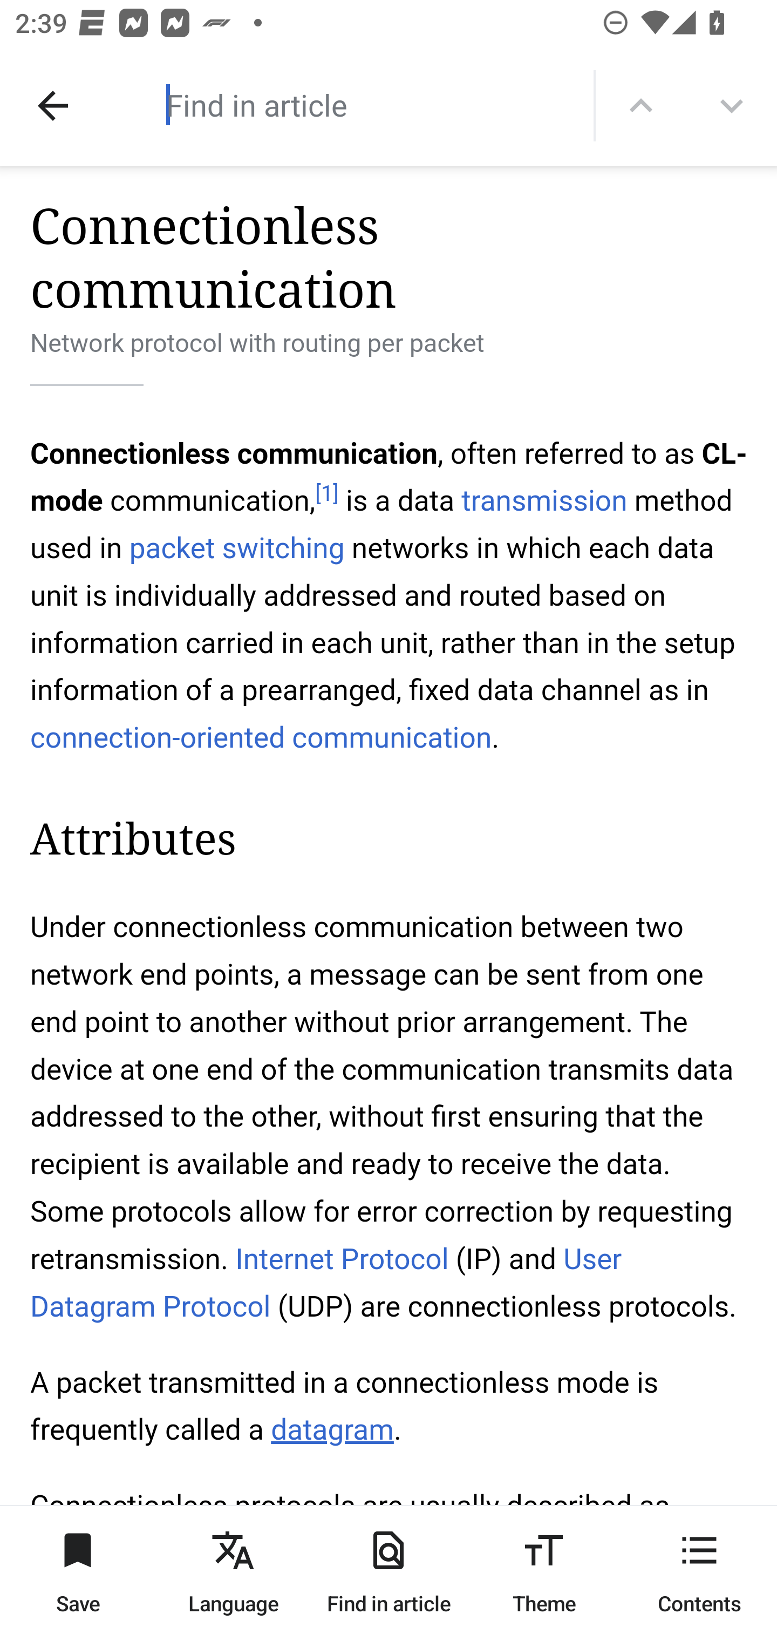 Image resolution: width=777 pixels, height=1641 pixels. I want to click on [] [ 1 ], so click(326, 493).